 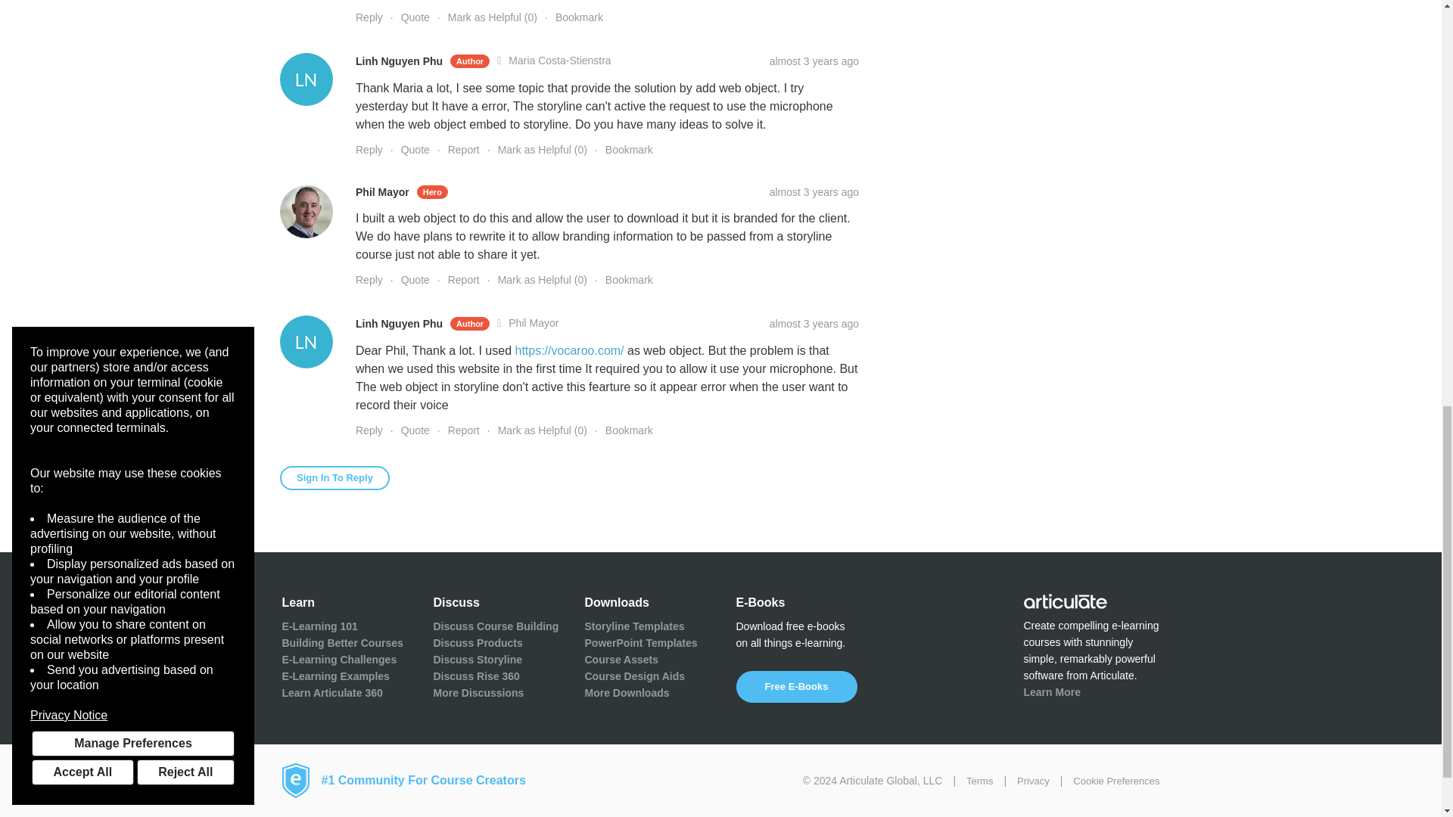 I want to click on Copy URL to Clipboard, so click(x=814, y=324).